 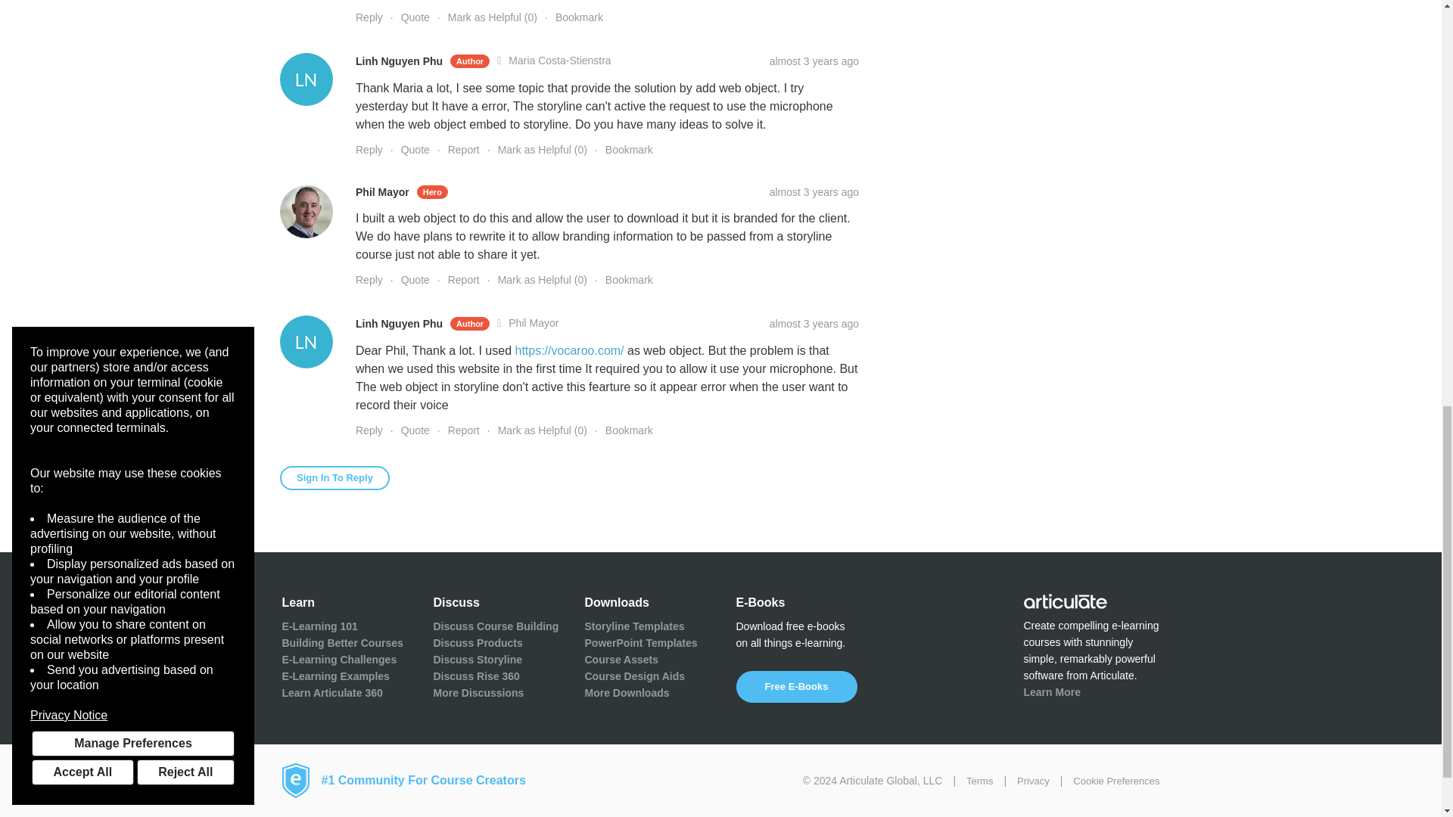 I want to click on Copy URL to Clipboard, so click(x=814, y=324).